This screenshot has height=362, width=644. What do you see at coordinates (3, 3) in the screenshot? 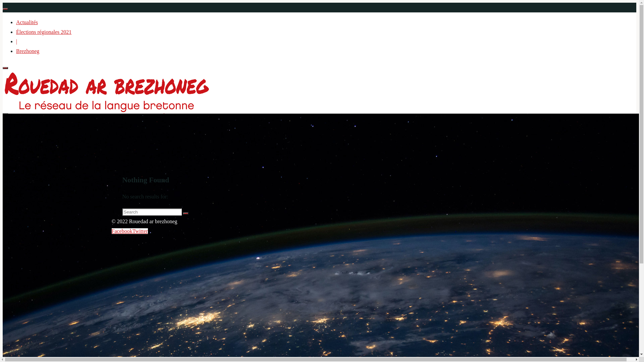
I see `Skip to content` at bounding box center [3, 3].